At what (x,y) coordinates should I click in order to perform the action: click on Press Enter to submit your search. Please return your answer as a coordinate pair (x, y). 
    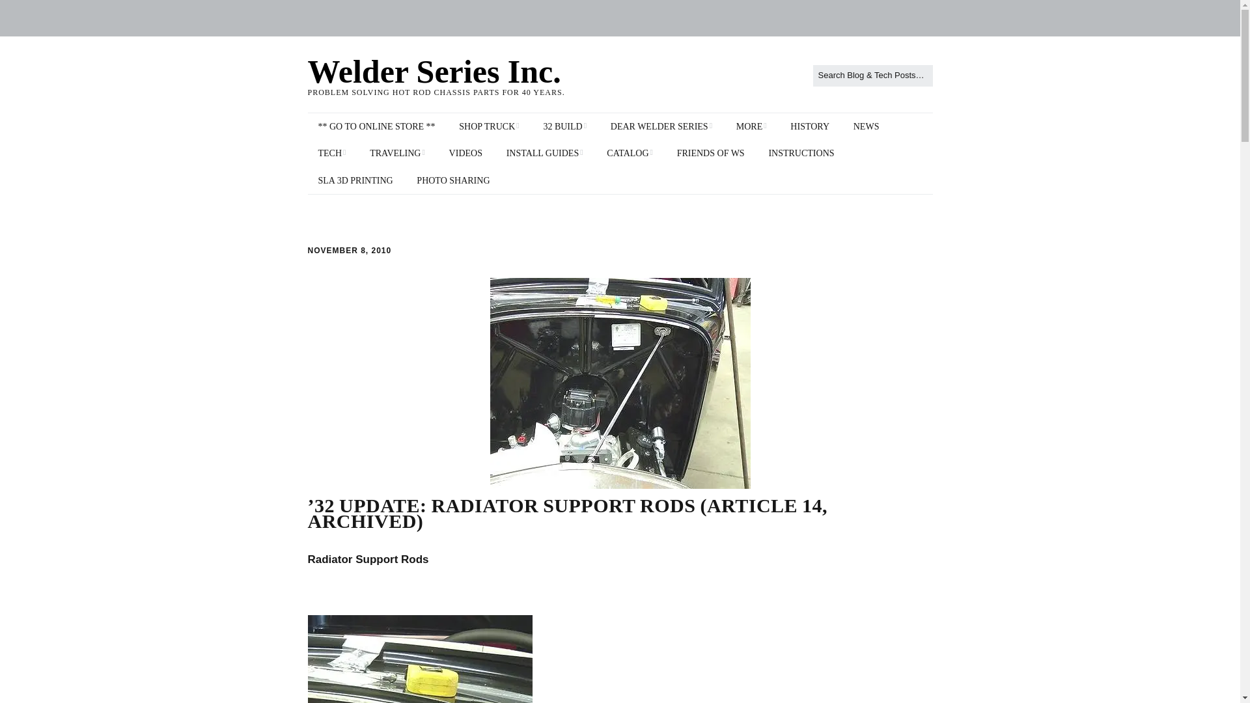
    Looking at the image, I should click on (872, 76).